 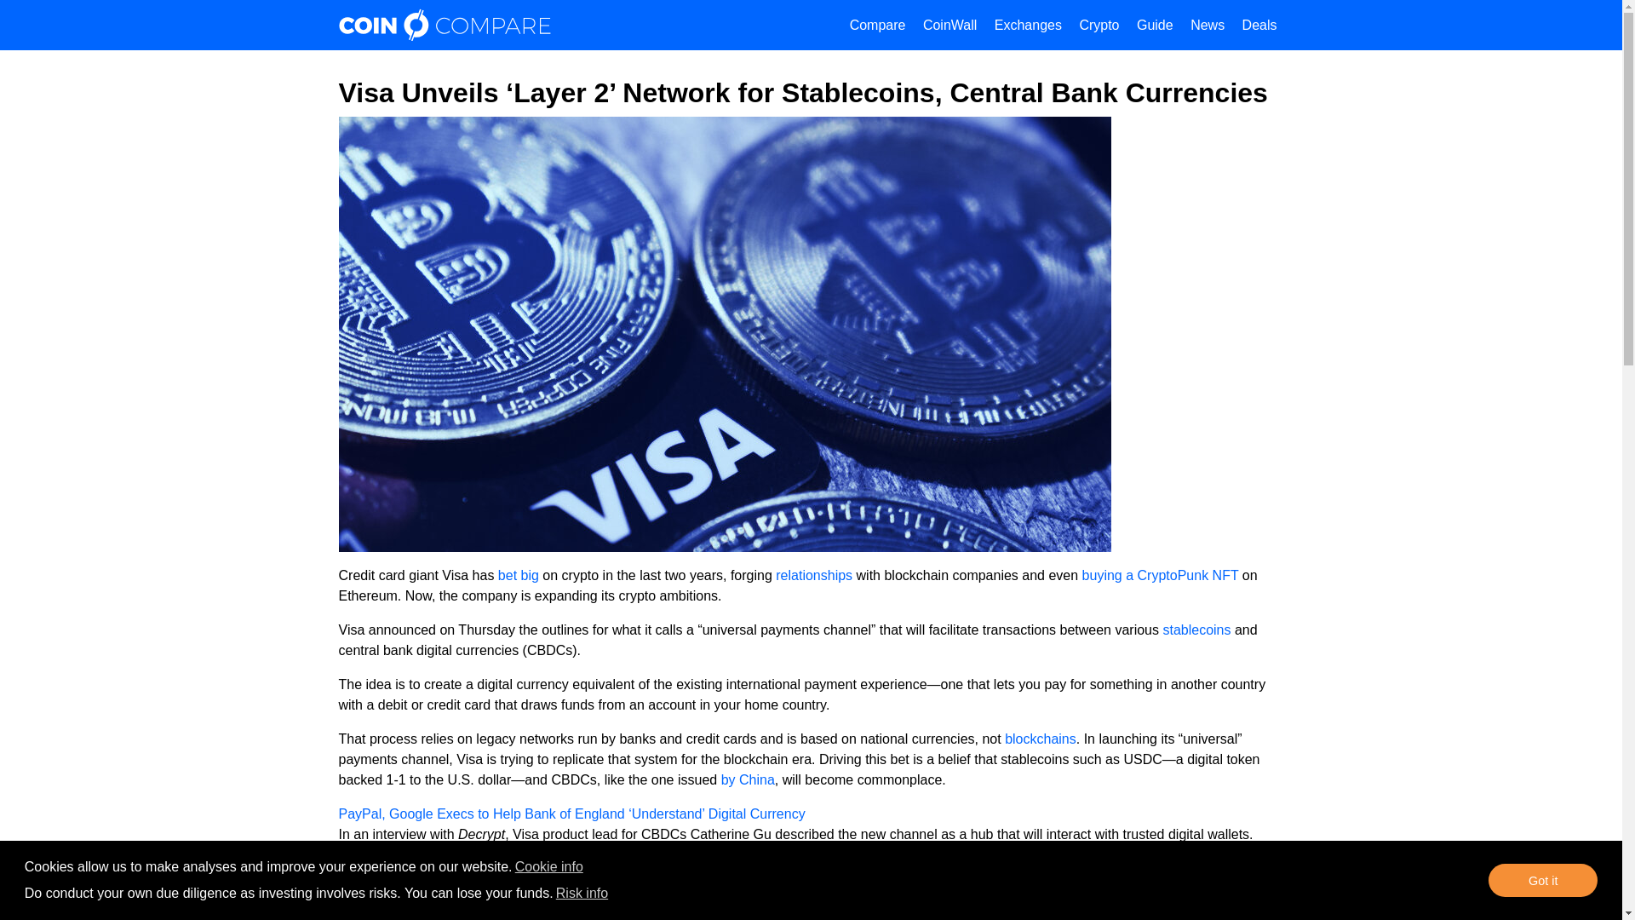 I want to click on blockchains, so click(x=1041, y=738).